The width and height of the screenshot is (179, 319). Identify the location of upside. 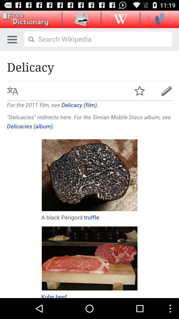
(120, 19).